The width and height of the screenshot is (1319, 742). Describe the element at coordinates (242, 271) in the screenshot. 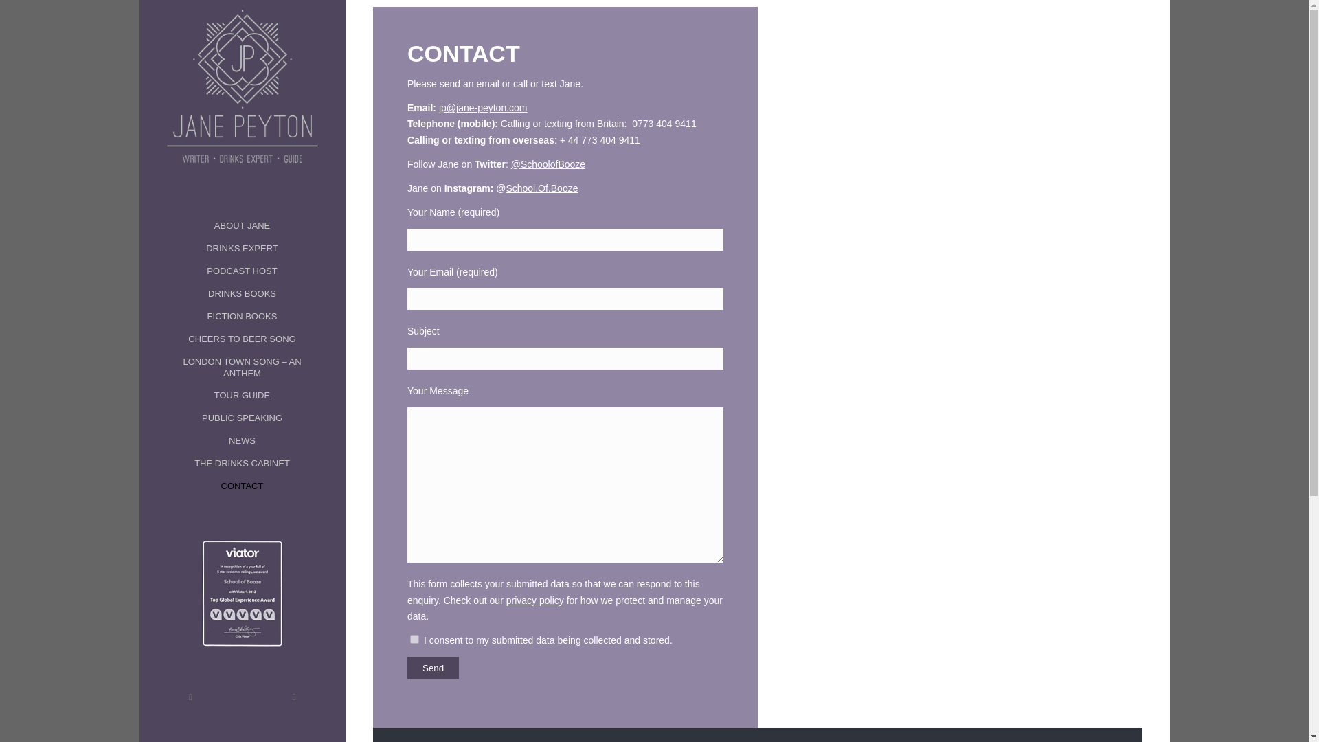

I see `PODCAST HOST` at that location.